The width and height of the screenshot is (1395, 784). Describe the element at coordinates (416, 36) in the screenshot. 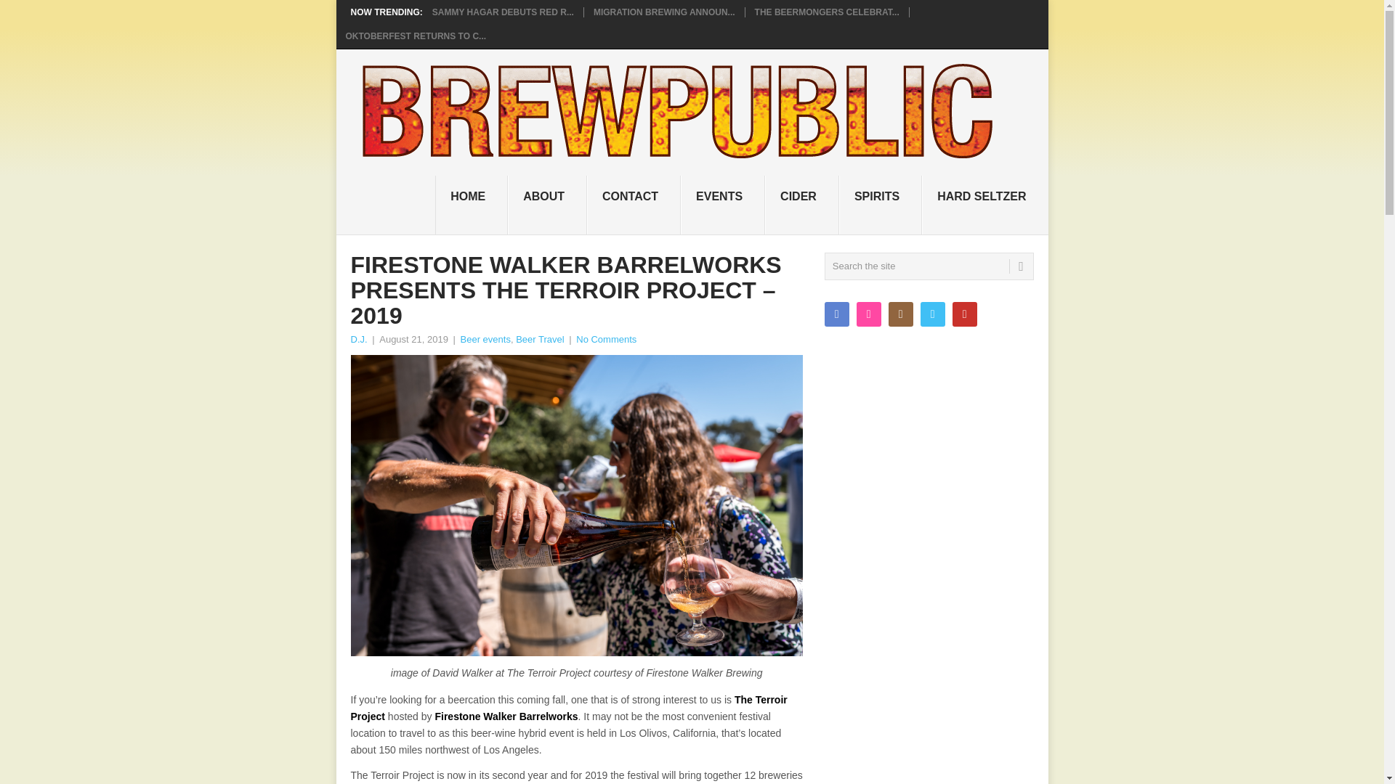

I see `OKTOBERFEST RETURNS TO C...` at that location.